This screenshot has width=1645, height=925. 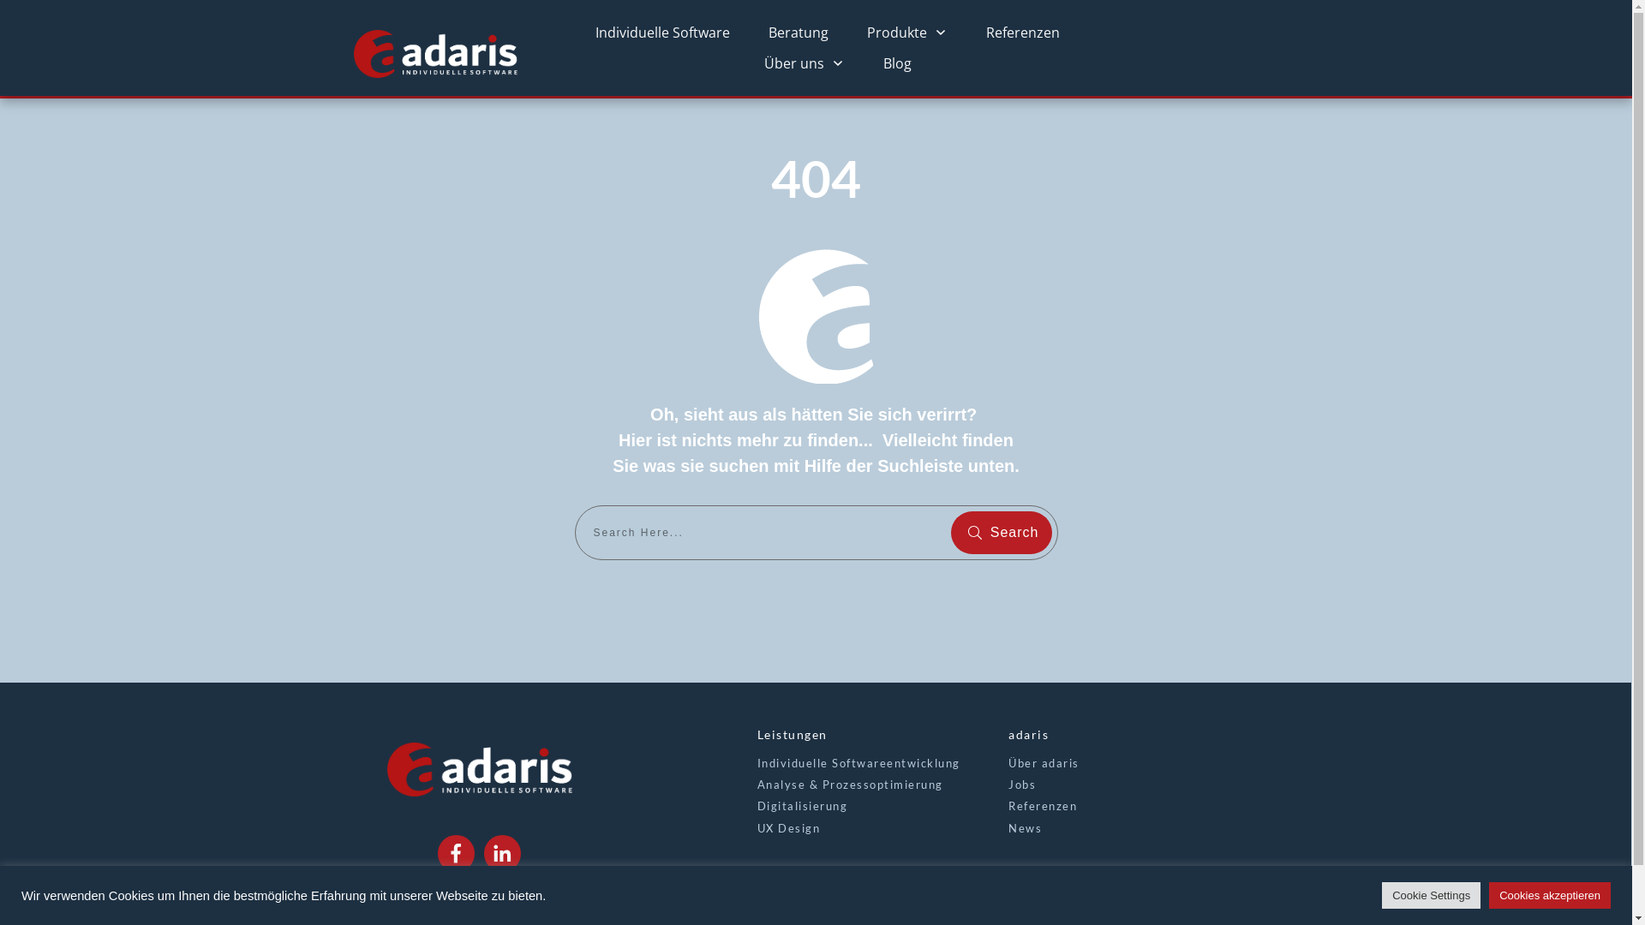 What do you see at coordinates (850, 785) in the screenshot?
I see `Analyse & Prozessoptimierung` at bounding box center [850, 785].